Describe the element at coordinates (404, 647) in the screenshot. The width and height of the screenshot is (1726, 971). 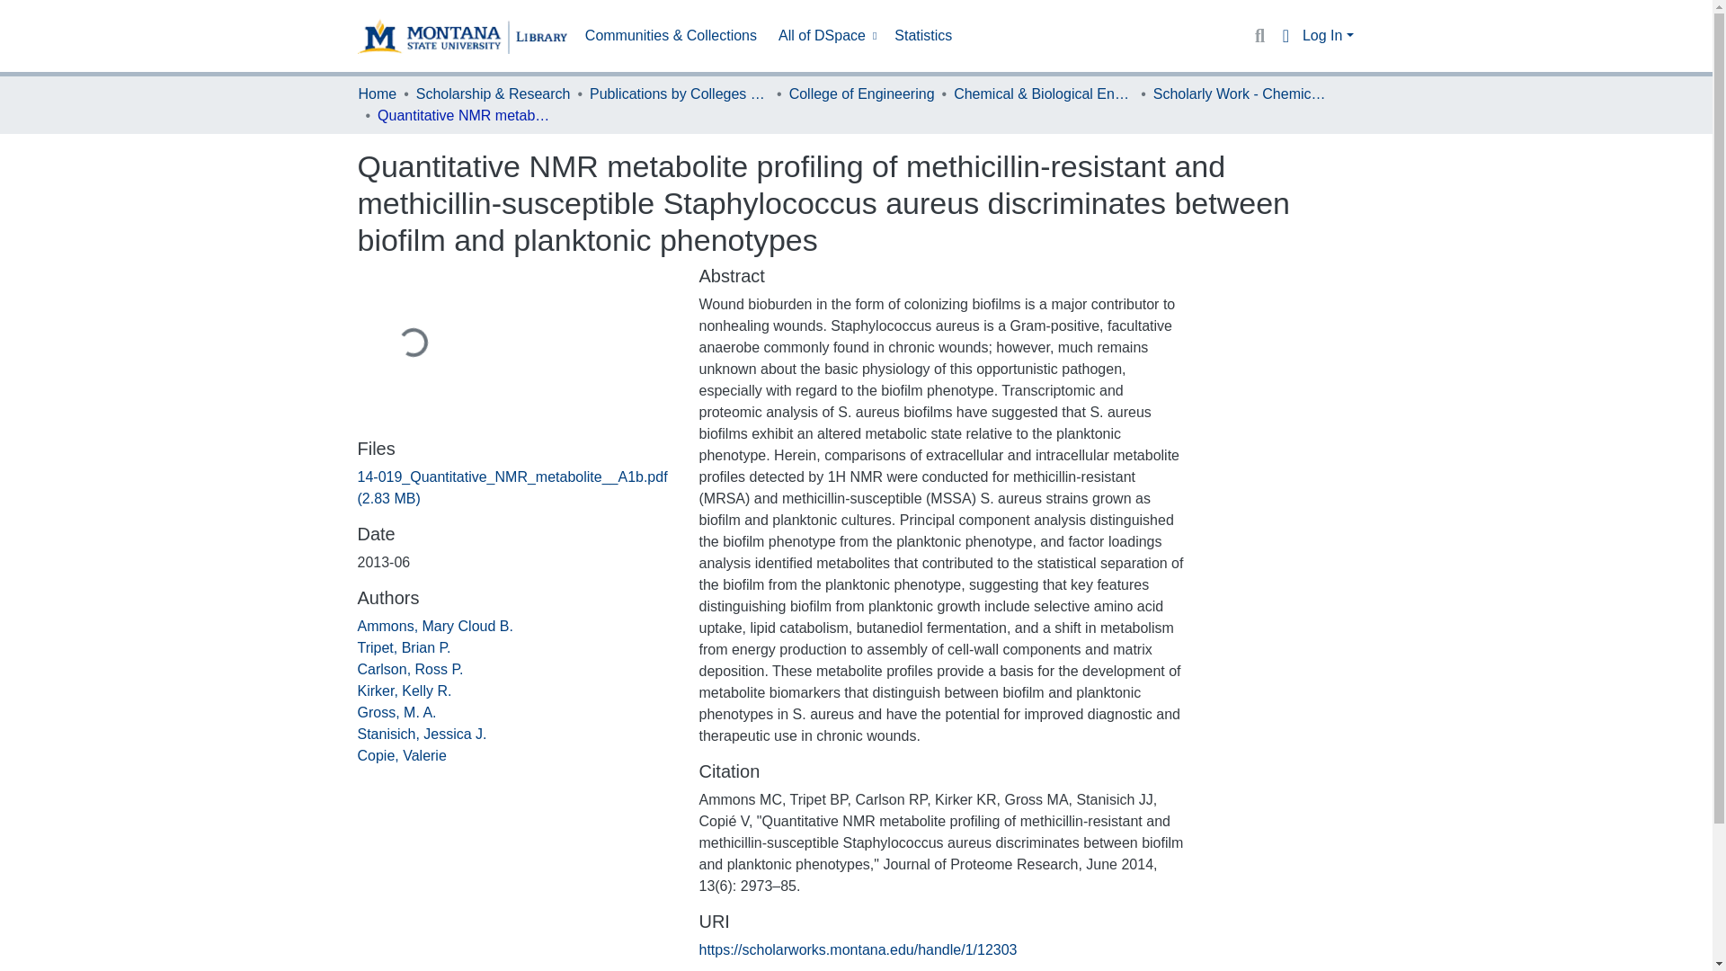
I see `Tripet, Brian P.` at that location.